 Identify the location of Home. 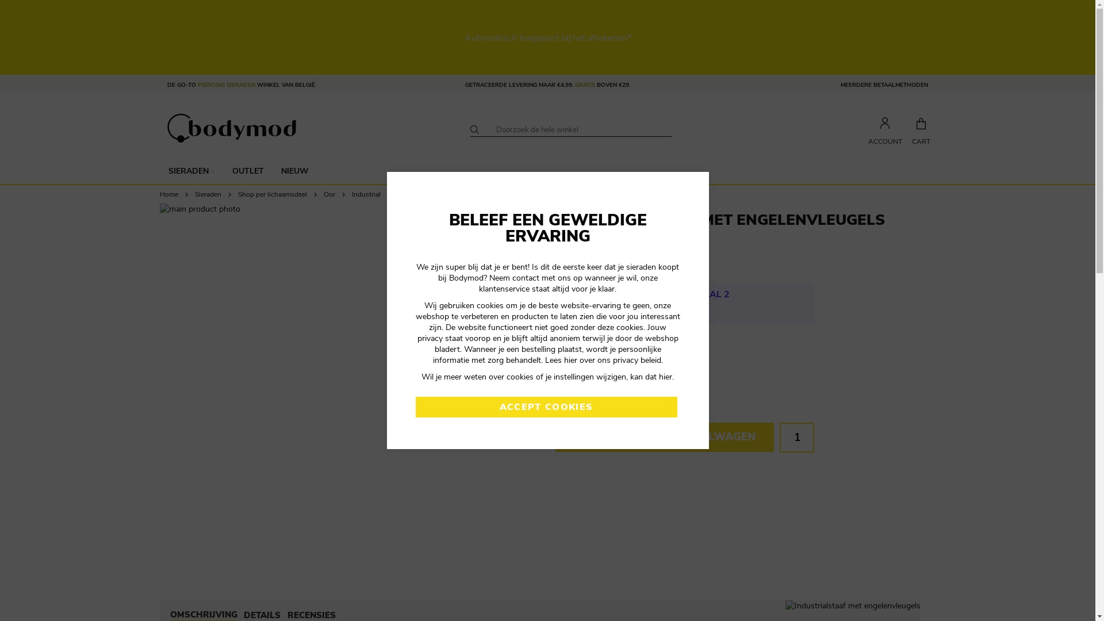
(169, 194).